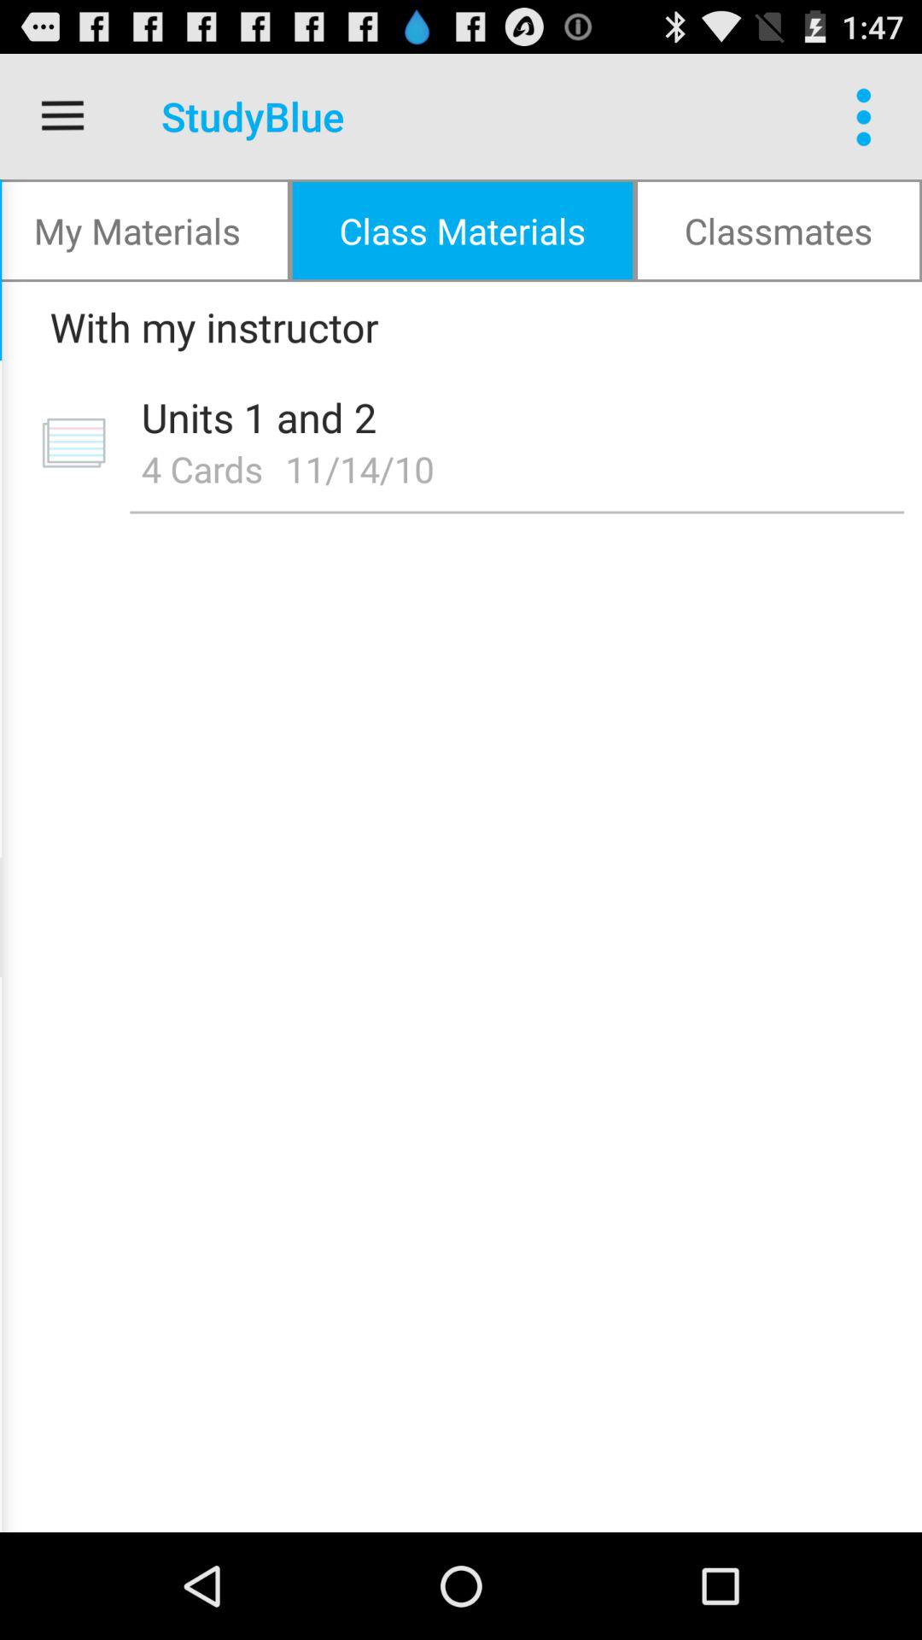  Describe the element at coordinates (365, 468) in the screenshot. I see `click the icon below the units 1 and` at that location.